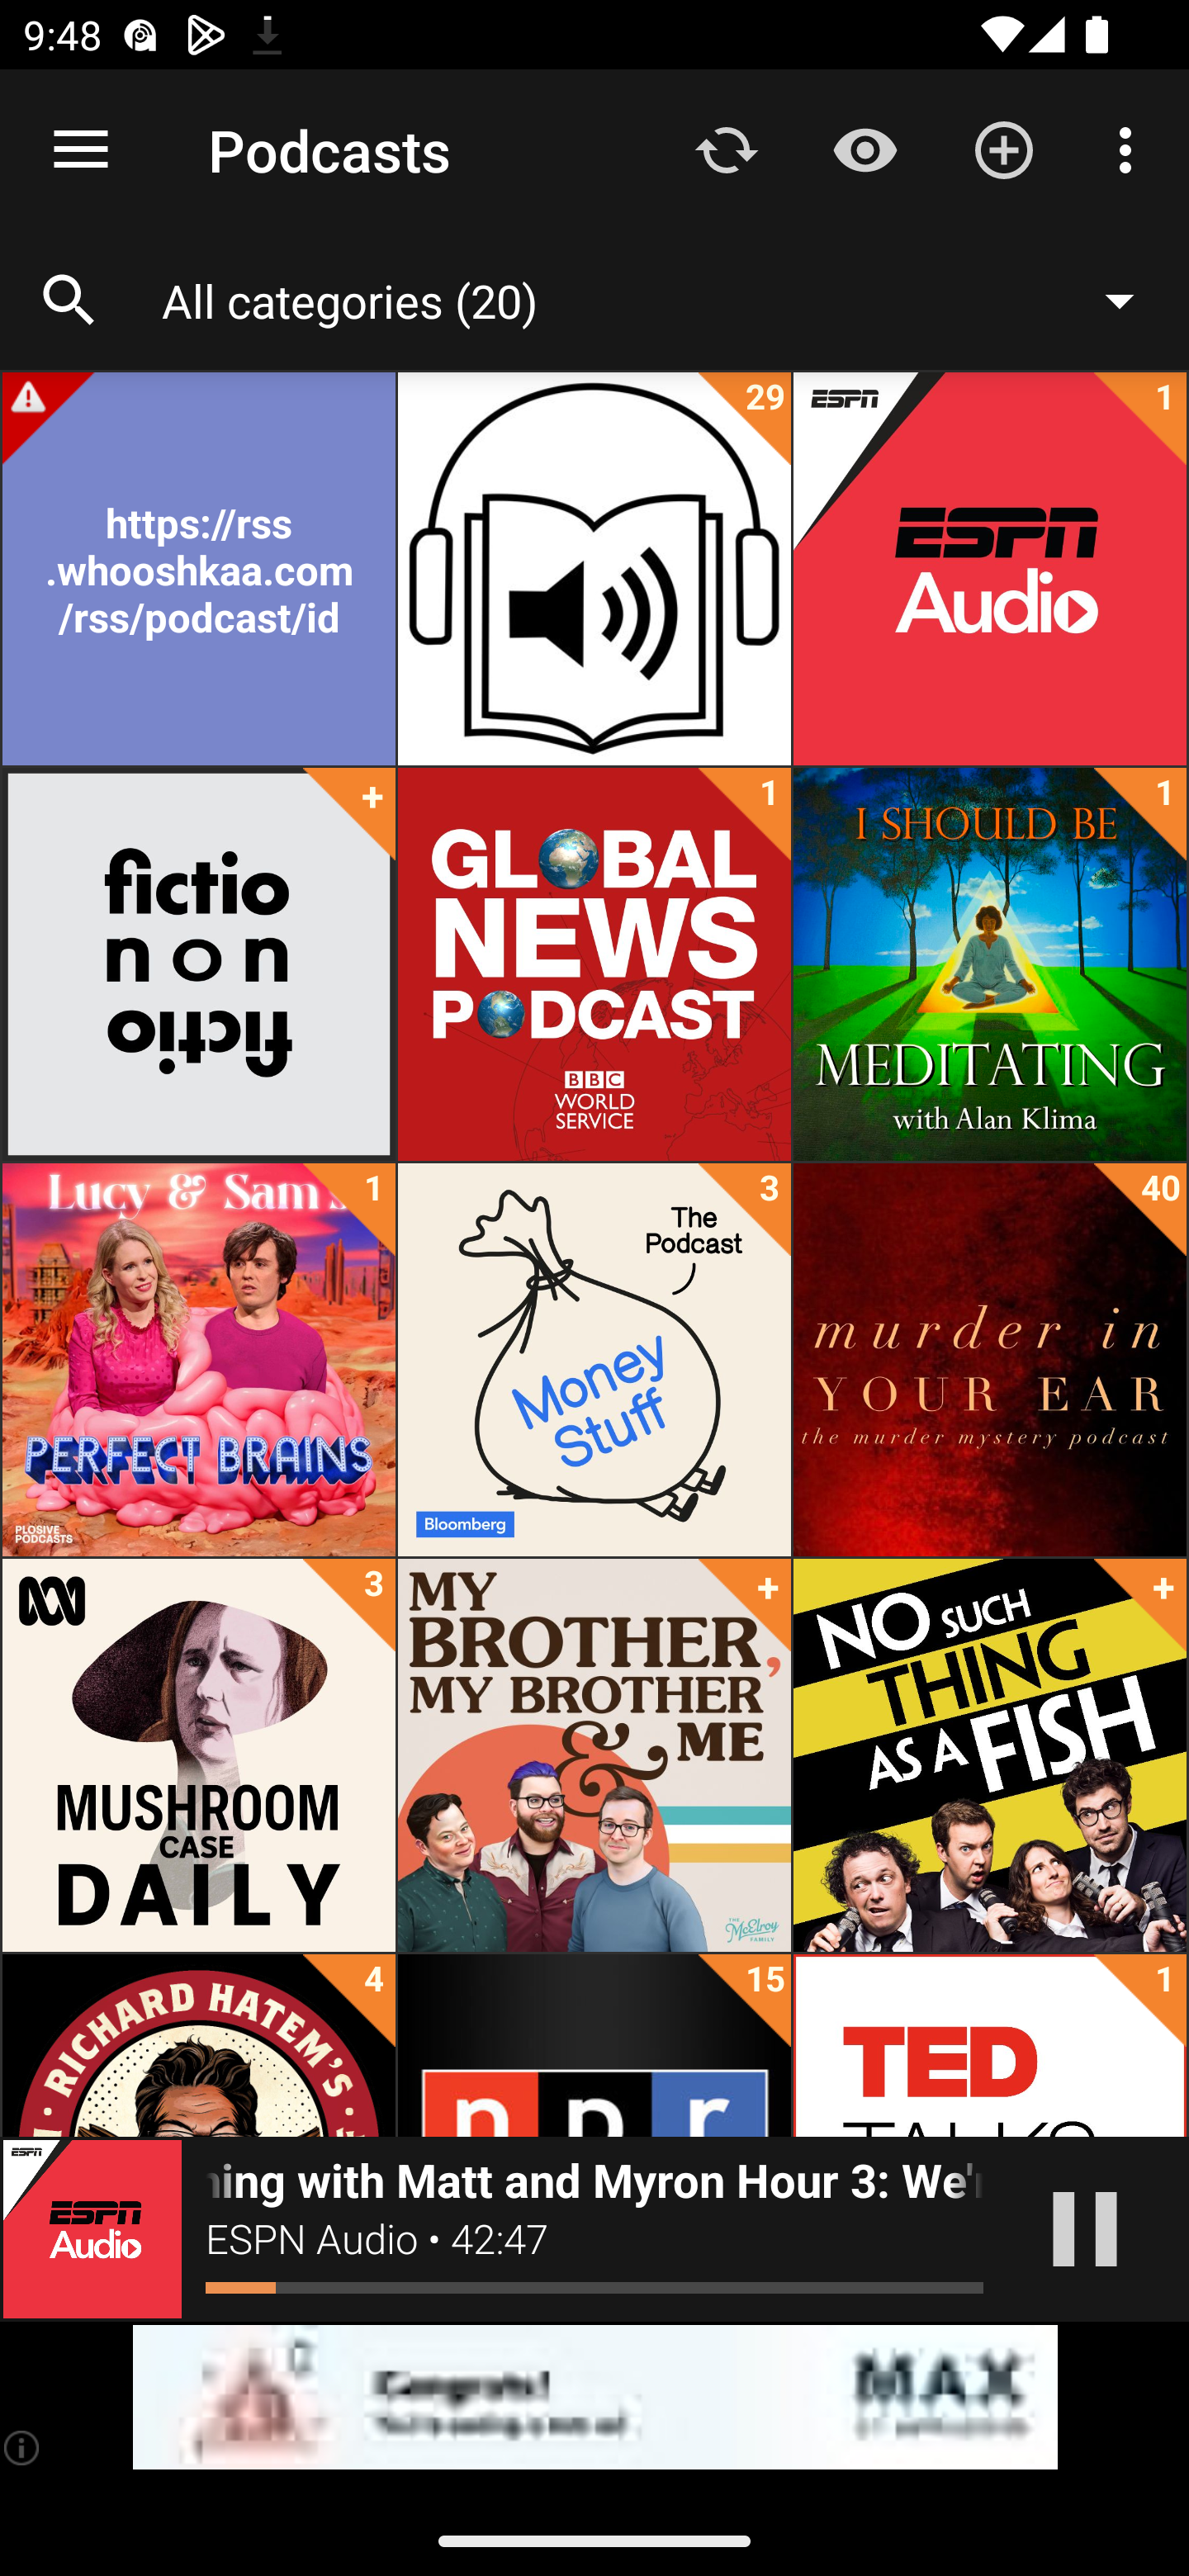 The width and height of the screenshot is (1189, 2576). What do you see at coordinates (989, 1755) in the screenshot?
I see `No Such Thing As A Fish +` at bounding box center [989, 1755].